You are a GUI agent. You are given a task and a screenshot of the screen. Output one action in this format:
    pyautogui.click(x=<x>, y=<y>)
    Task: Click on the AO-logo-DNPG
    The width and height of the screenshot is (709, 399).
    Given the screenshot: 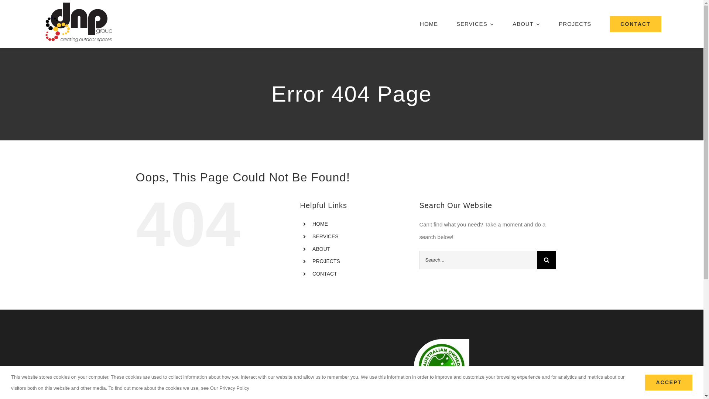 What is the action you would take?
    pyautogui.click(x=442, y=367)
    